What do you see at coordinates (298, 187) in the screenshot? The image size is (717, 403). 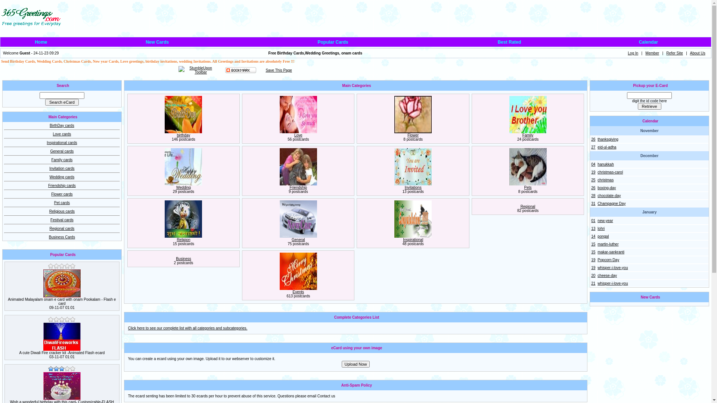 I see `Friendship` at bounding box center [298, 187].